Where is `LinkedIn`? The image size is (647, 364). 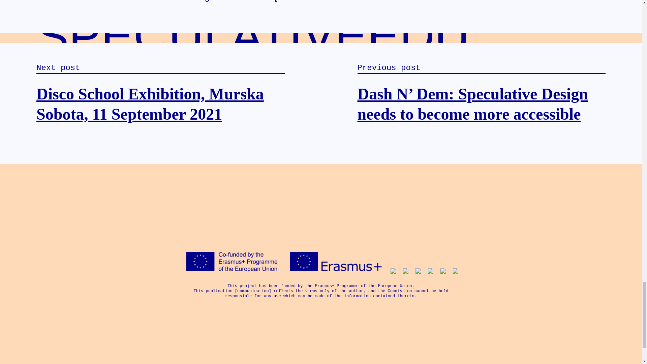 LinkedIn is located at coordinates (342, 355).